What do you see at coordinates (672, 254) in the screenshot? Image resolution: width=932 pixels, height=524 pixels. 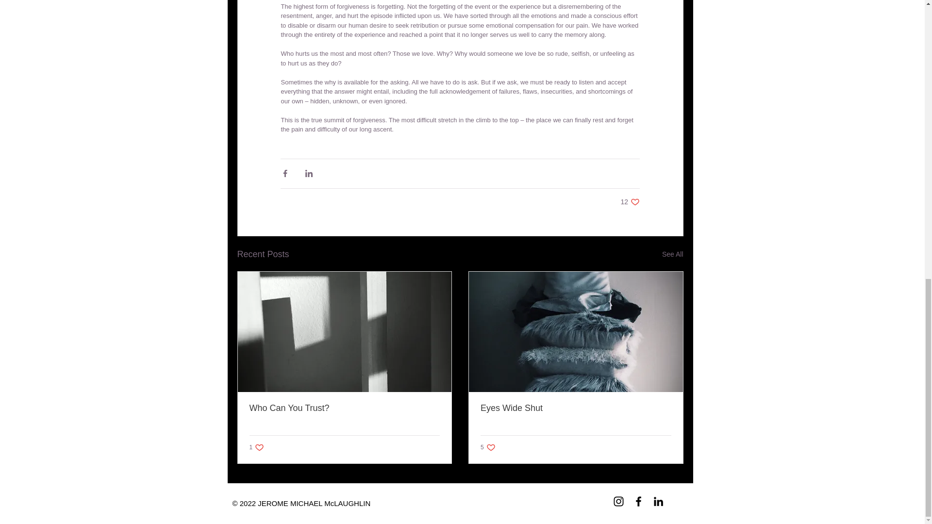 I see `See All` at bounding box center [672, 254].